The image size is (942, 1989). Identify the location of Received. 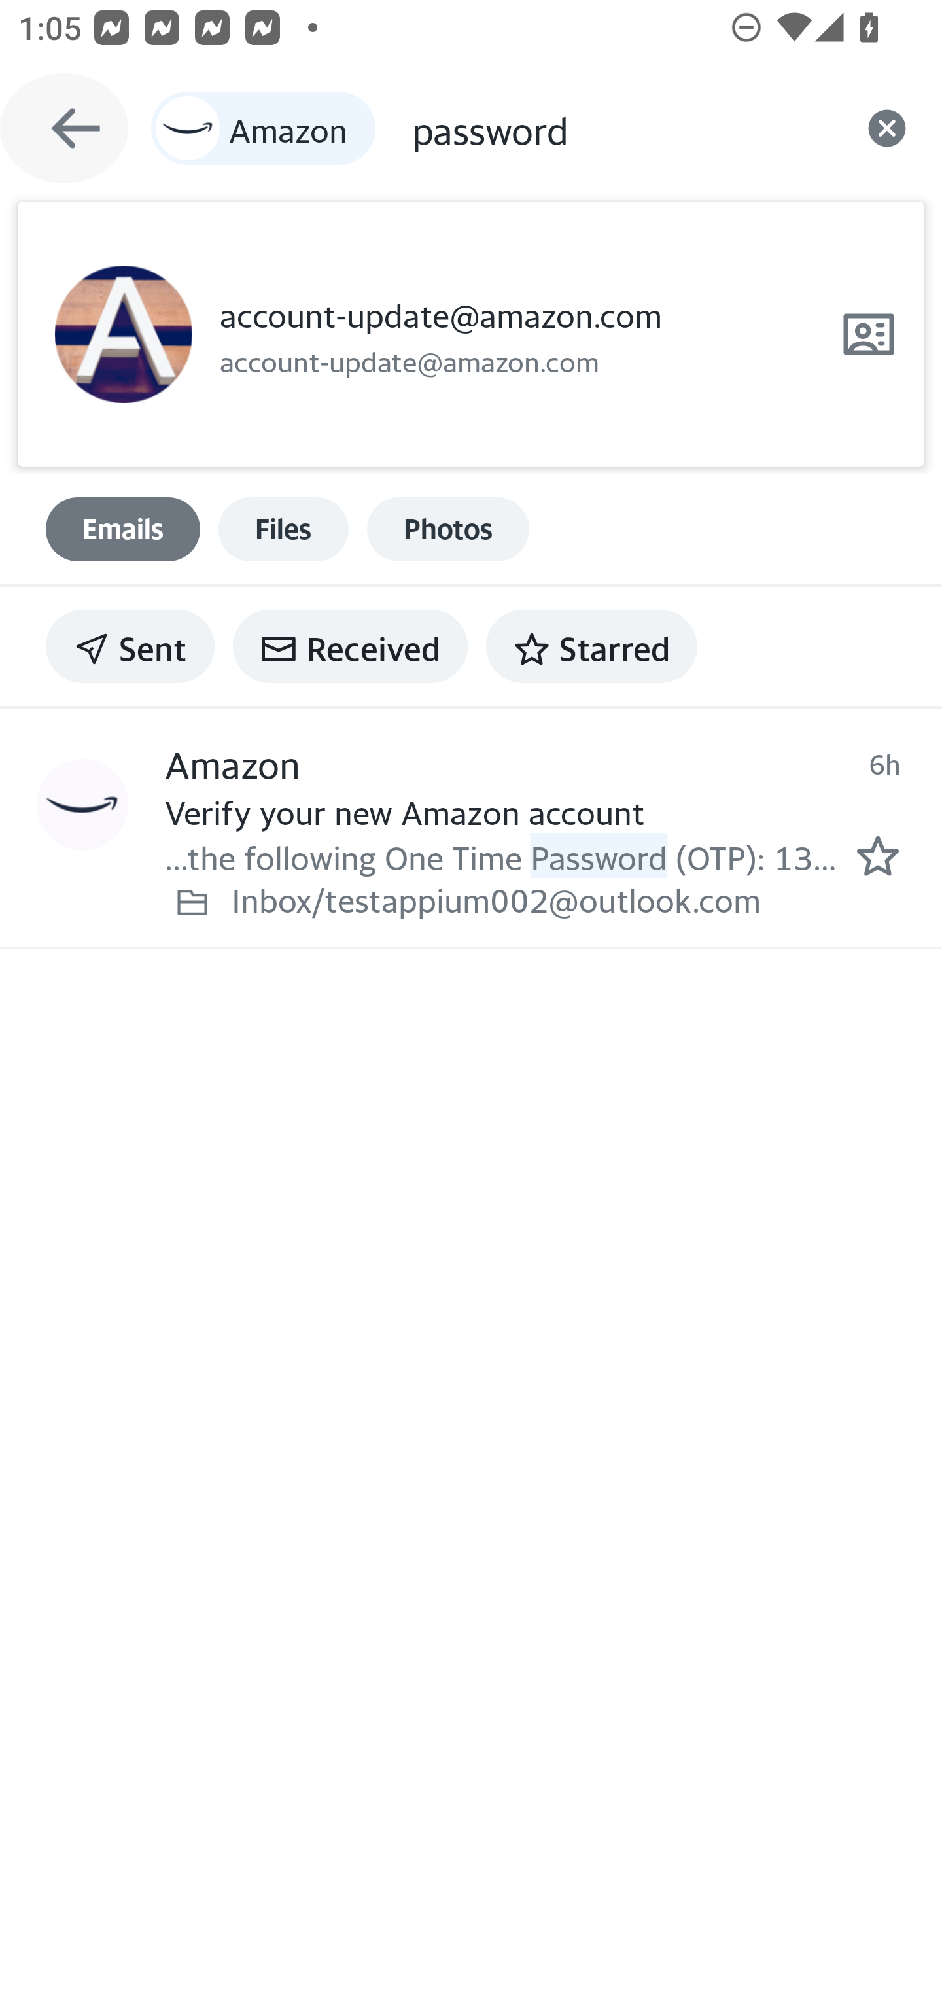
(350, 646).